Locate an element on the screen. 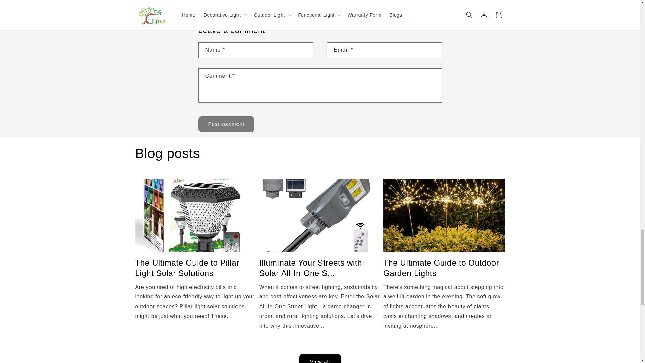 This screenshot has width=645, height=363. Post comment is located at coordinates (226, 124).